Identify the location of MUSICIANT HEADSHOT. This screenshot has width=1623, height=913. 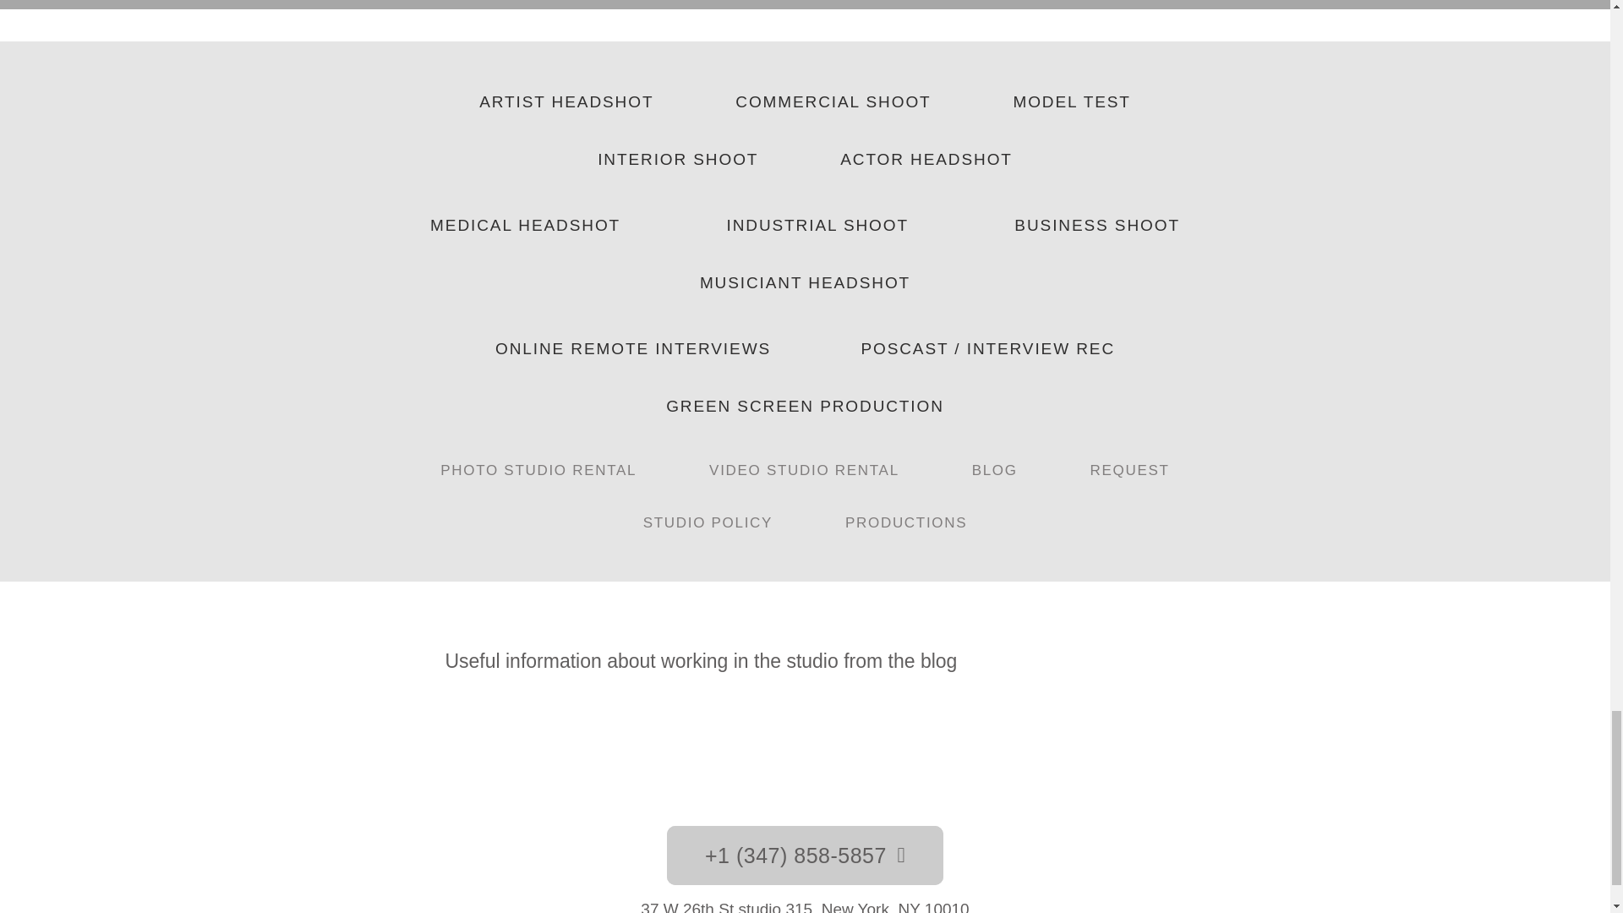
(805, 282).